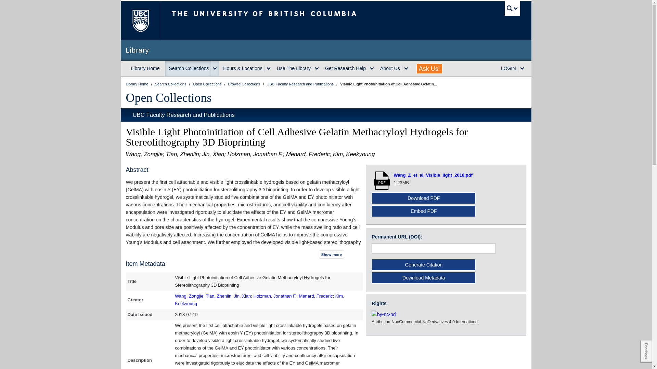 This screenshot has height=369, width=657. I want to click on UBC Search, so click(512, 8).